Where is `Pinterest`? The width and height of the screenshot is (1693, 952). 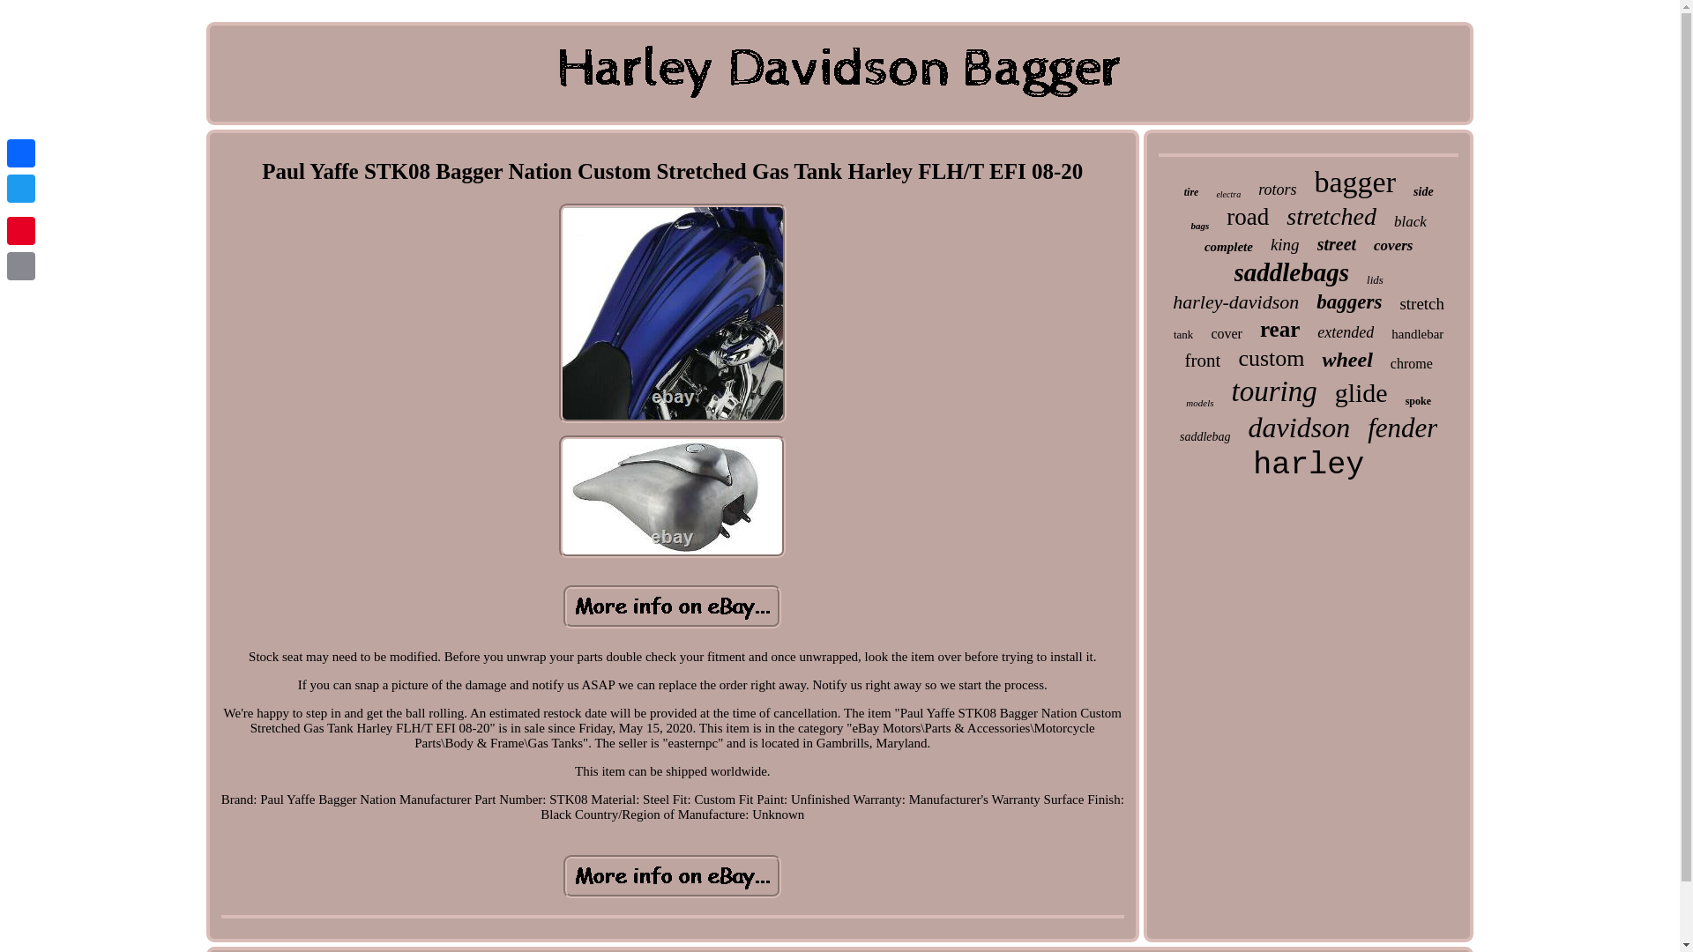 Pinterest is located at coordinates (21, 230).